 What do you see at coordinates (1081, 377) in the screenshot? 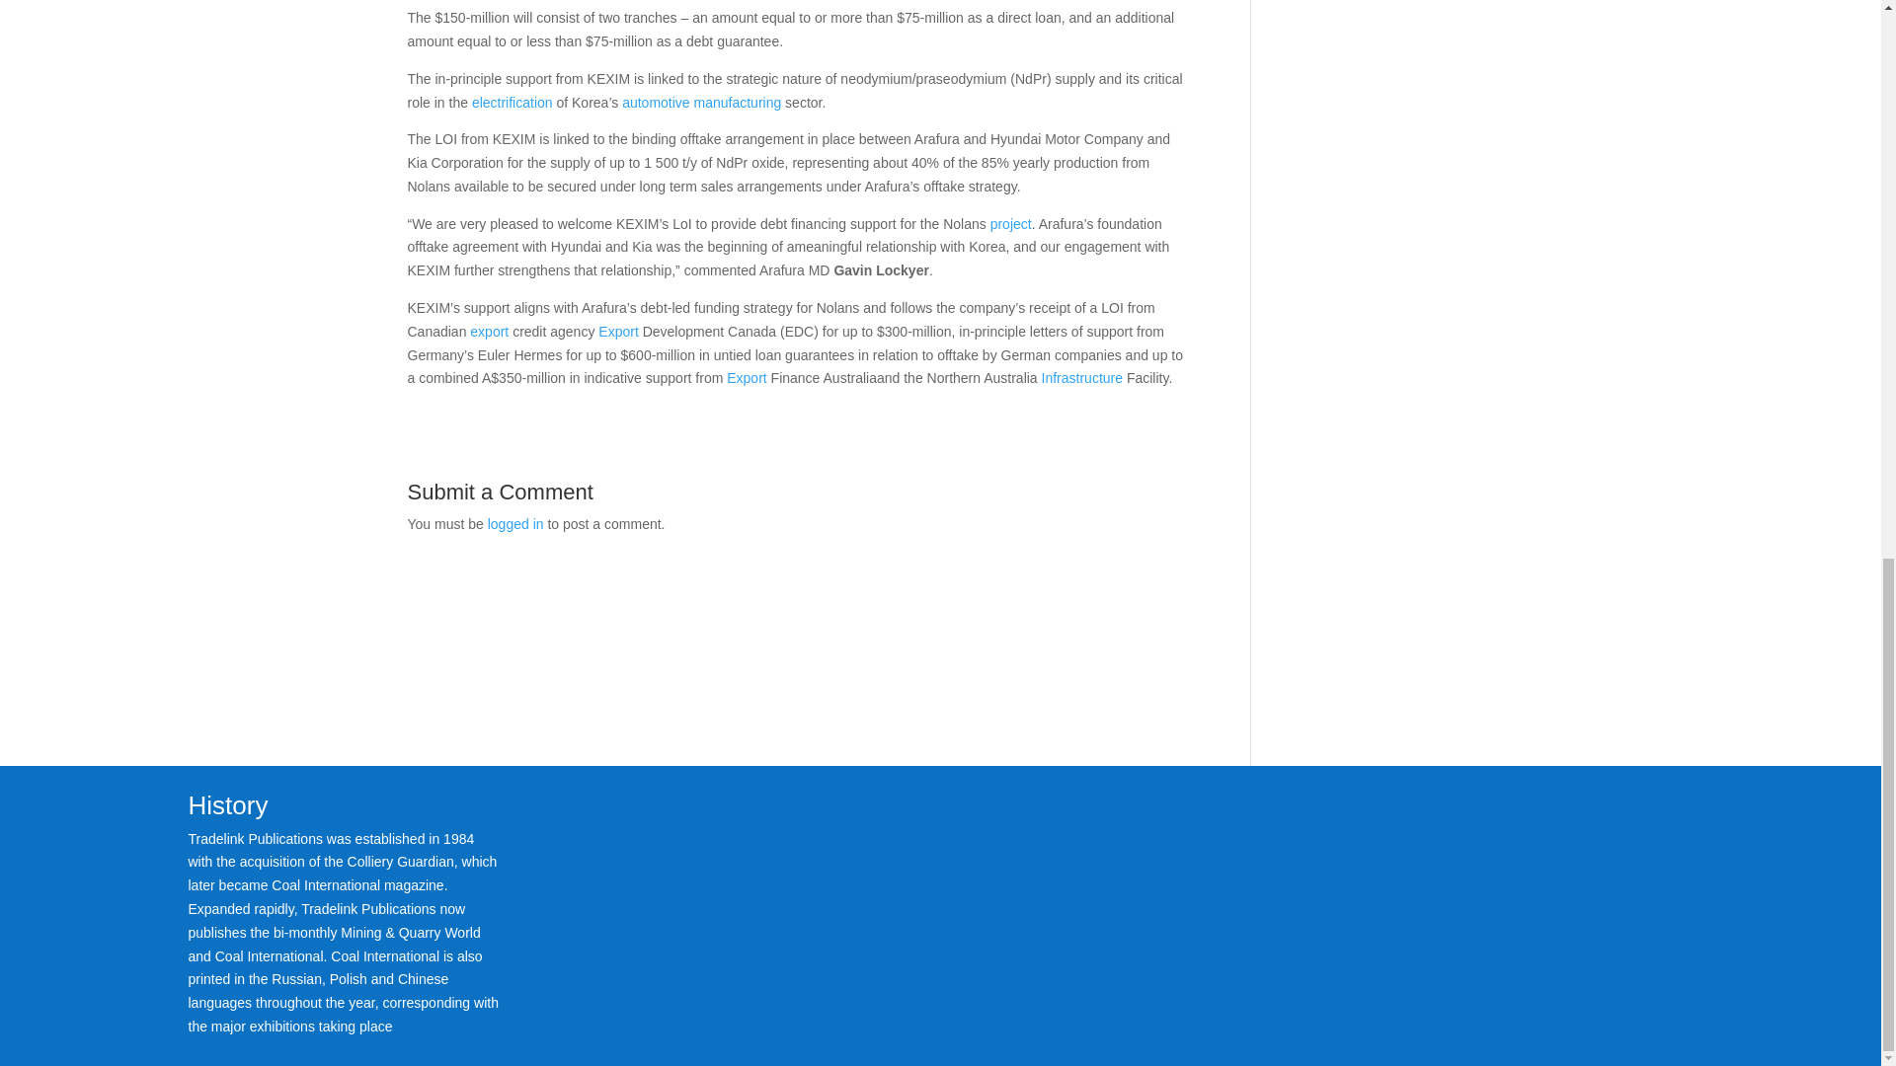
I see `Infrastructure` at bounding box center [1081, 377].